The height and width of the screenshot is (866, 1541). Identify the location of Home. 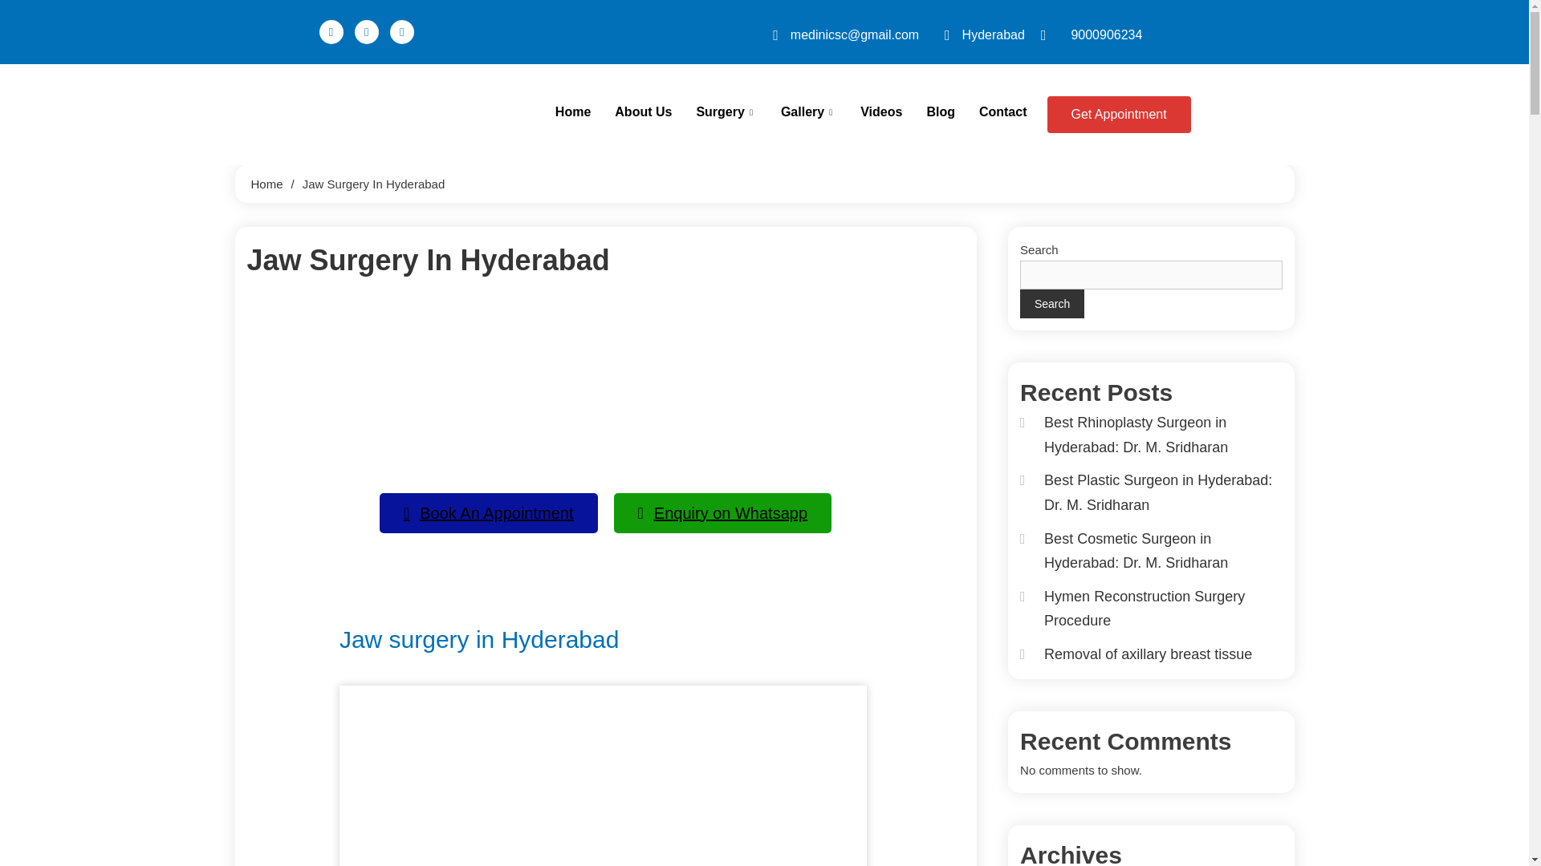
(573, 112).